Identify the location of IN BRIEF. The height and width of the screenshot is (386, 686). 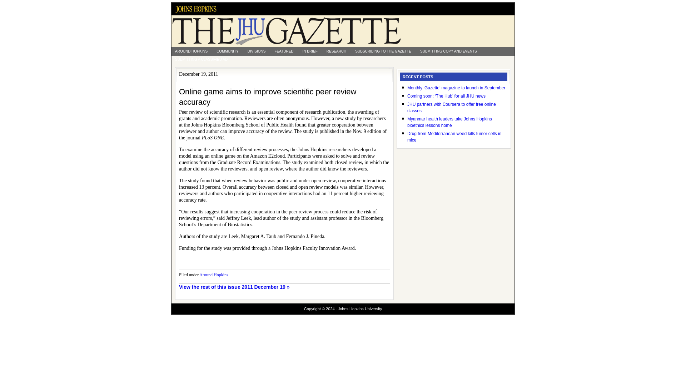
(310, 51).